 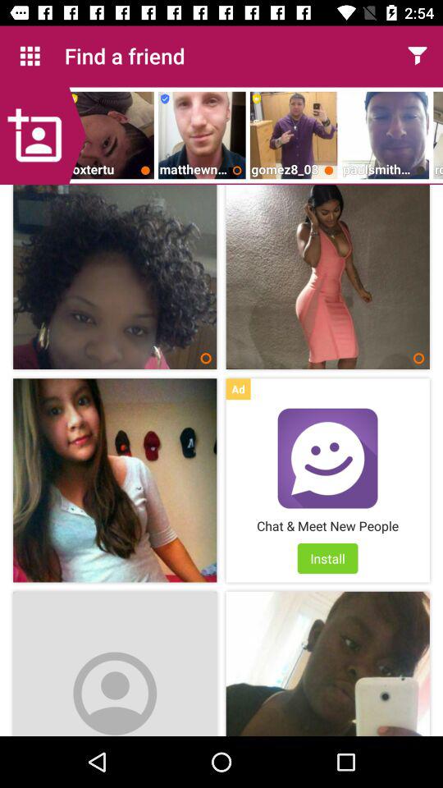 I want to click on icon to install an app, so click(x=327, y=458).